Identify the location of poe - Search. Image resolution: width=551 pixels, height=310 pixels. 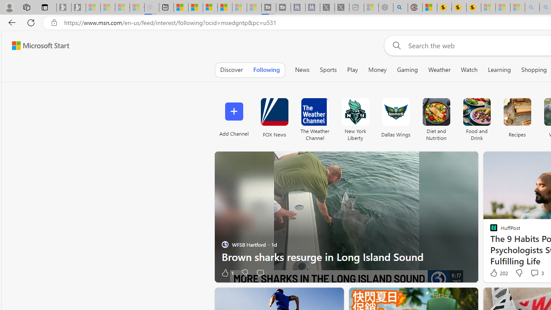
(400, 8).